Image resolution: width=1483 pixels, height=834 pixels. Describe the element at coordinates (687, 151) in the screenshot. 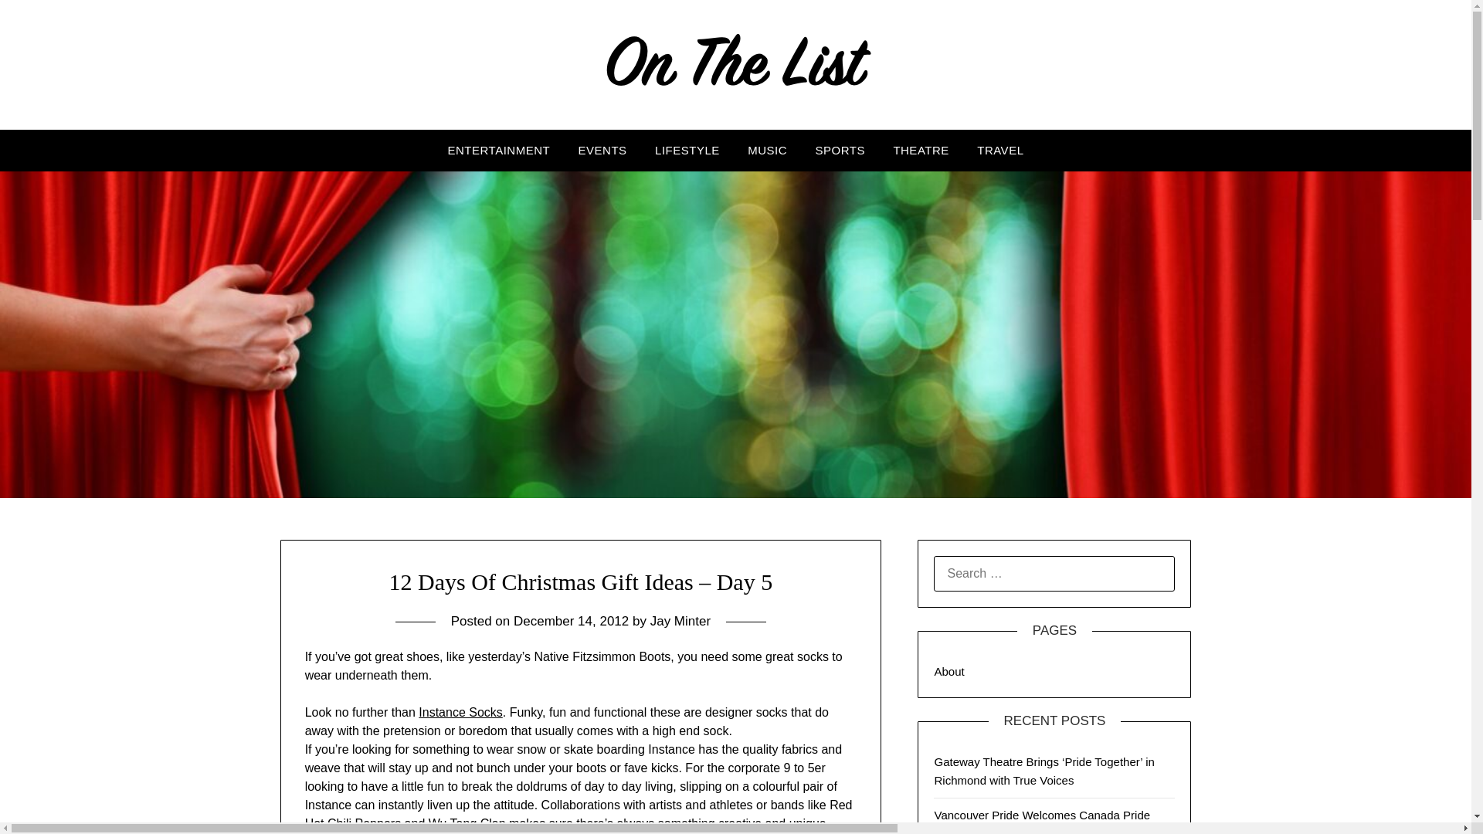

I see `LIFESTYLE` at that location.